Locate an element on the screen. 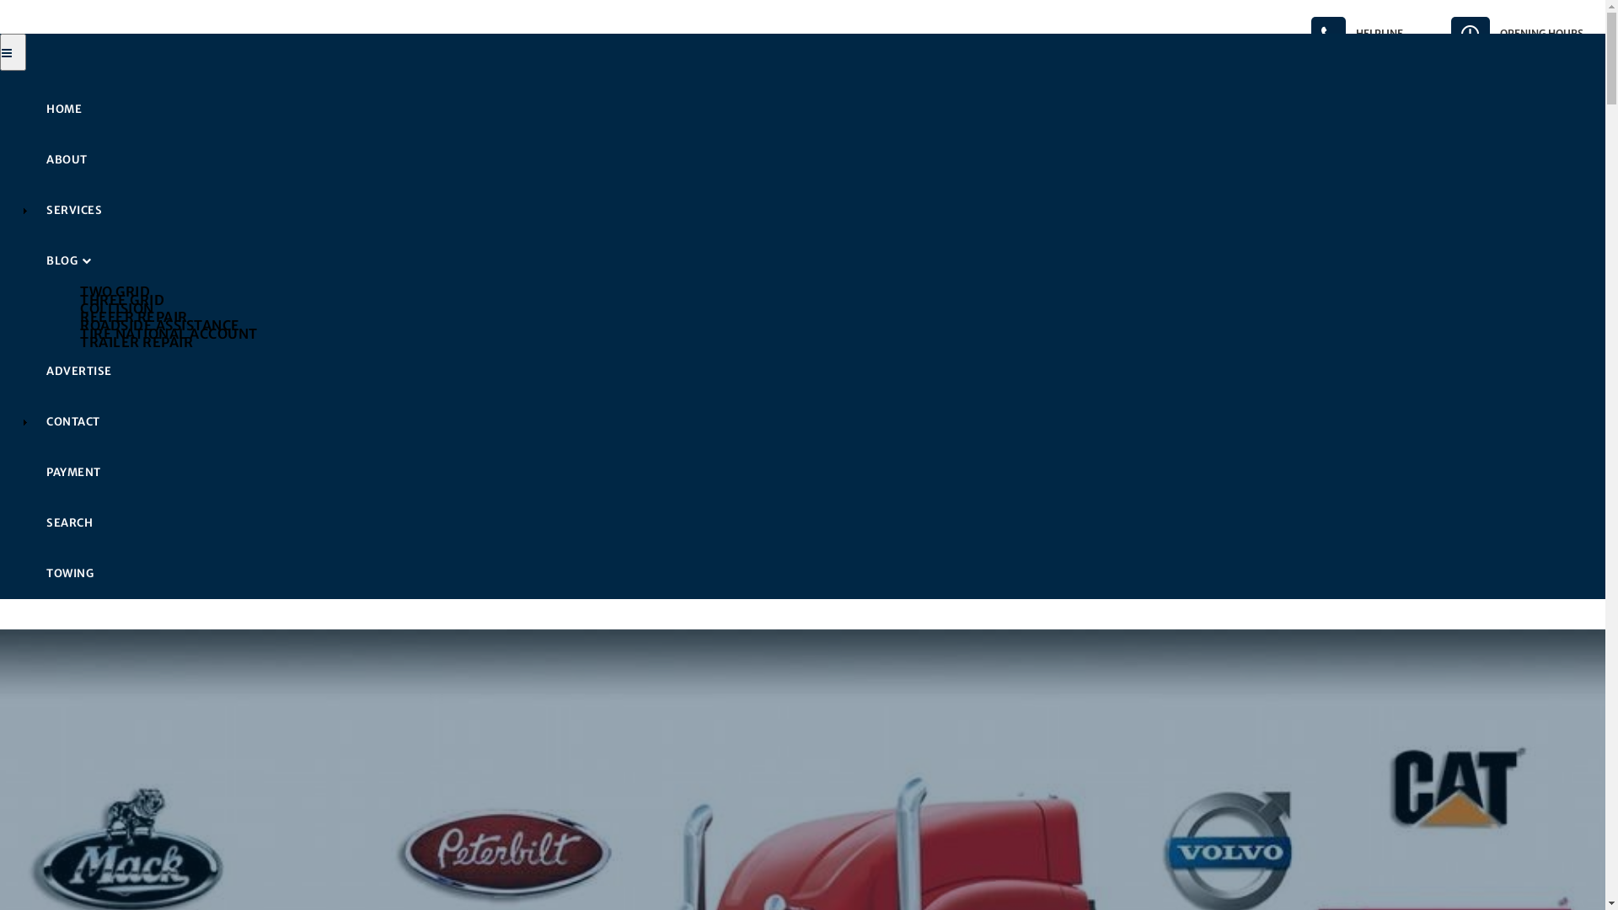 Image resolution: width=1618 pixels, height=910 pixels. TWO GRID is located at coordinates (836, 291).